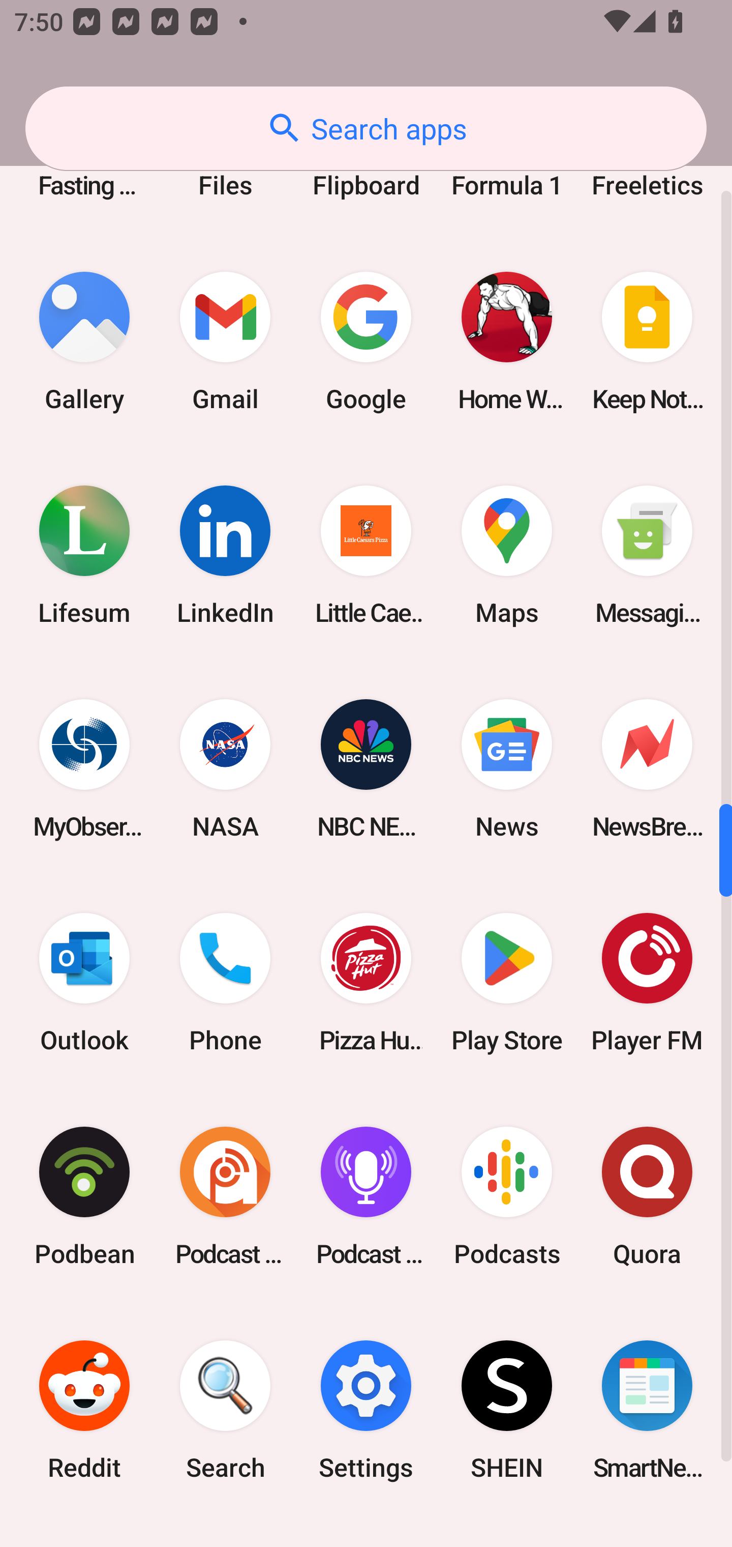 This screenshot has width=732, height=1547. I want to click on SmartNews, so click(647, 1410).